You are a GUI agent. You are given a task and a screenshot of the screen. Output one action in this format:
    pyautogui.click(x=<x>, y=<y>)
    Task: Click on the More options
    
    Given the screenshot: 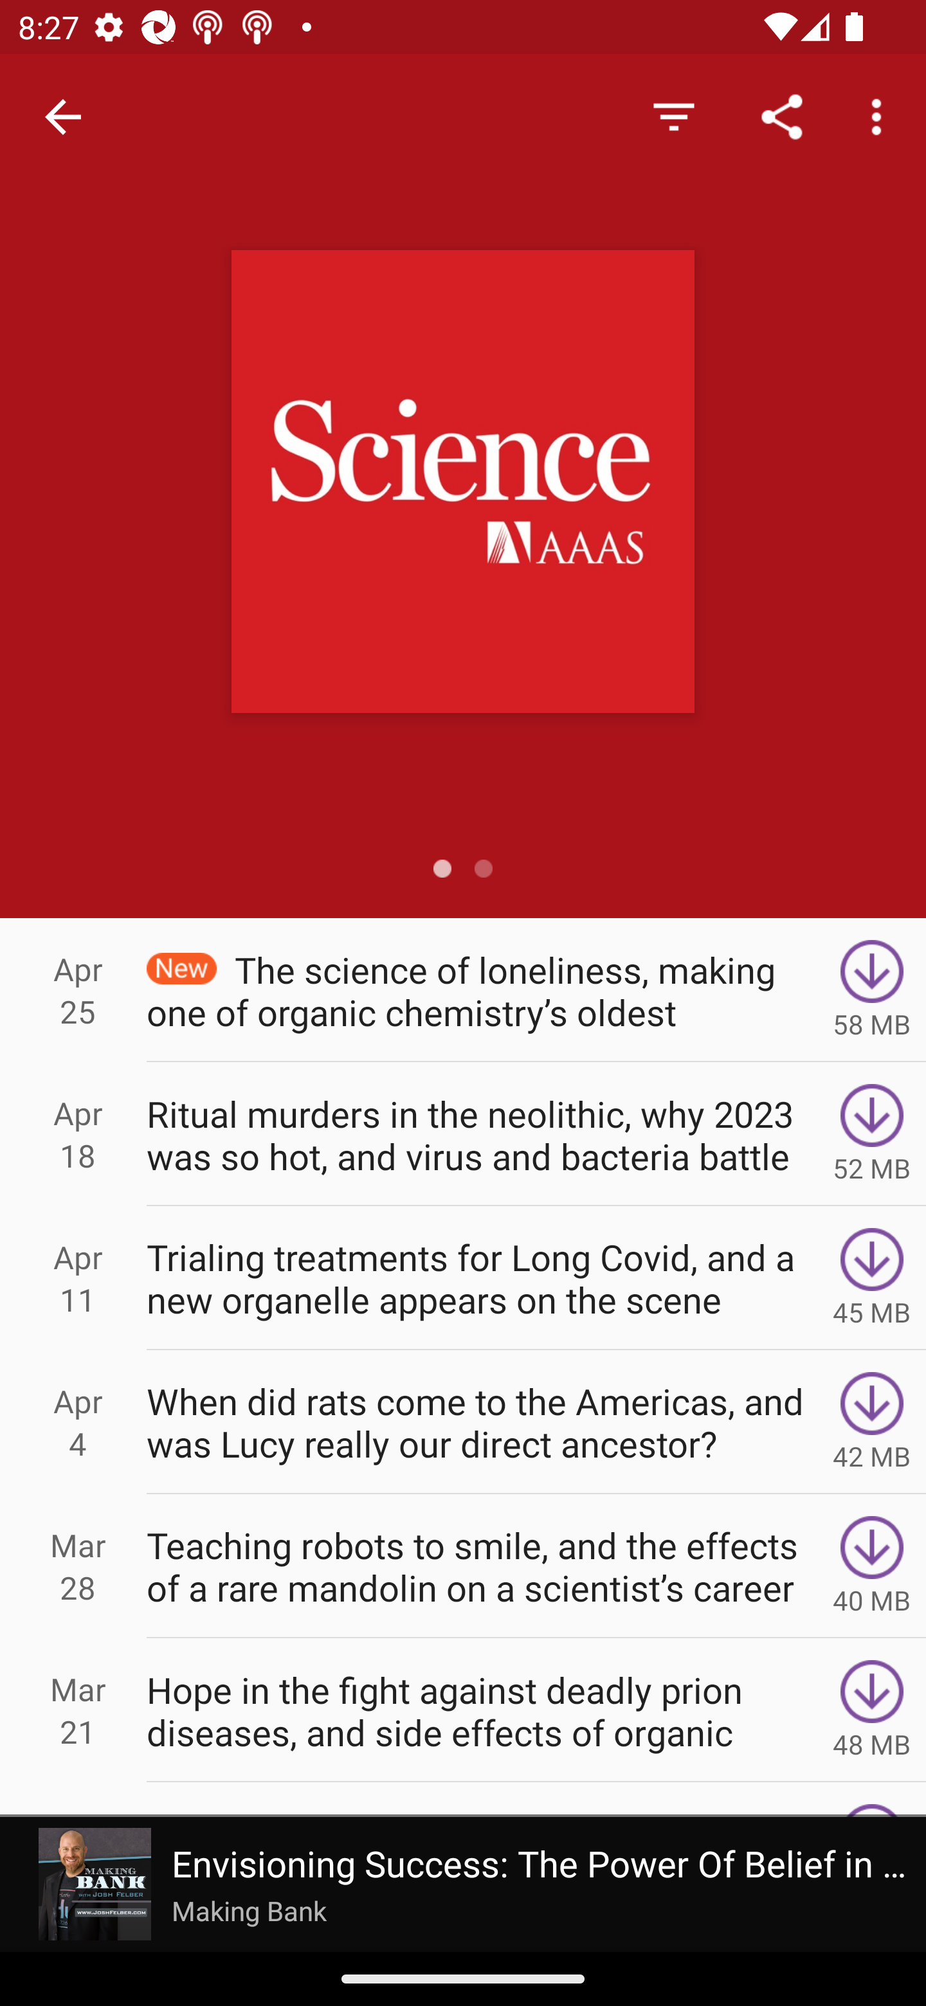 What is the action you would take?
    pyautogui.click(x=881, y=116)
    